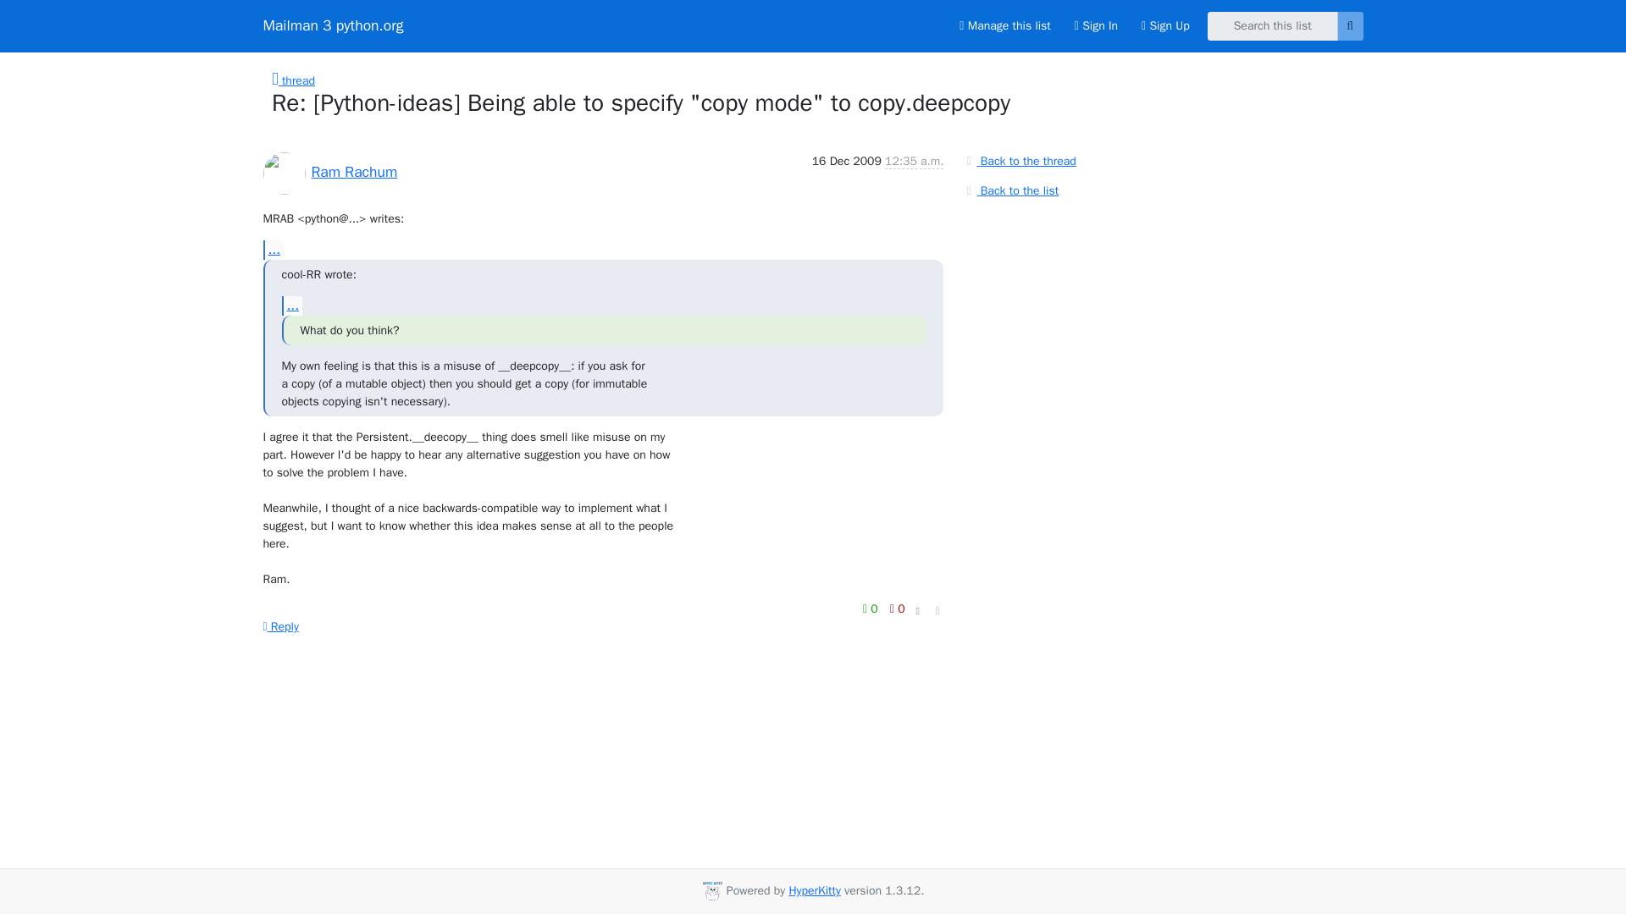 This screenshot has width=1626, height=914. Describe the element at coordinates (913, 161) in the screenshot. I see `Sender's time: Dec. 15, 2009, 3:35 p.m.` at that location.